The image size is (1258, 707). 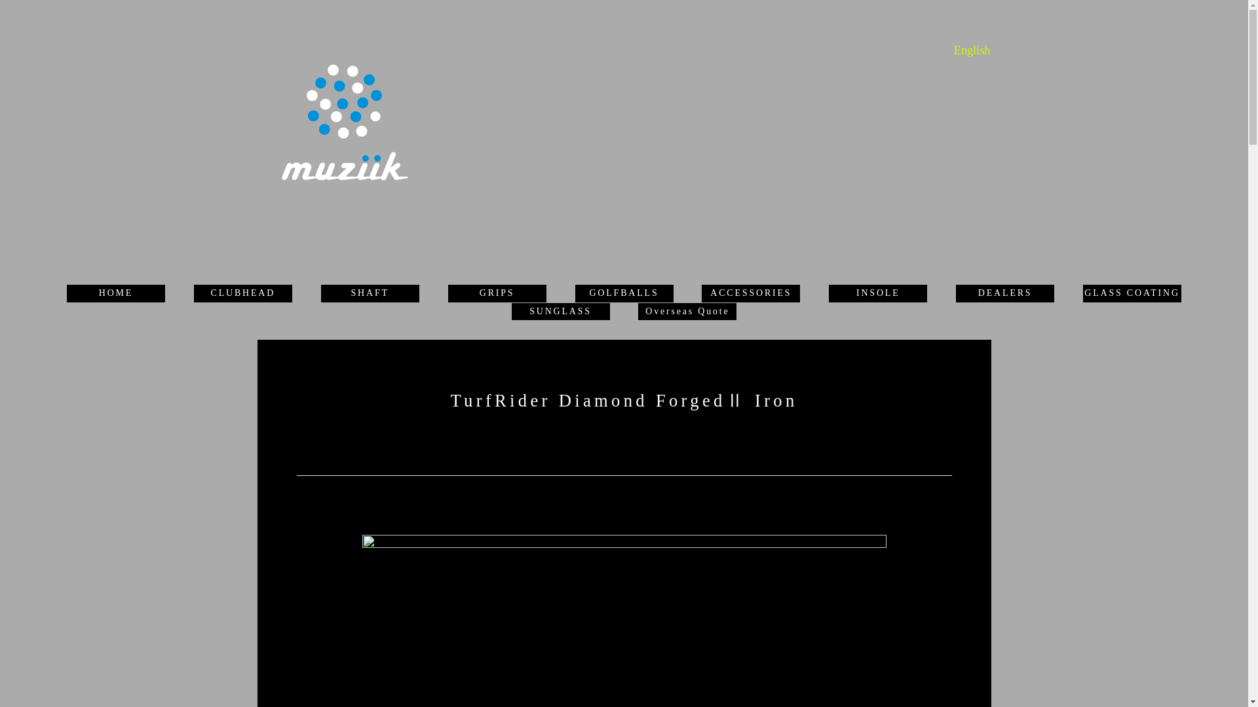 I want to click on GRIPS, so click(x=497, y=292).